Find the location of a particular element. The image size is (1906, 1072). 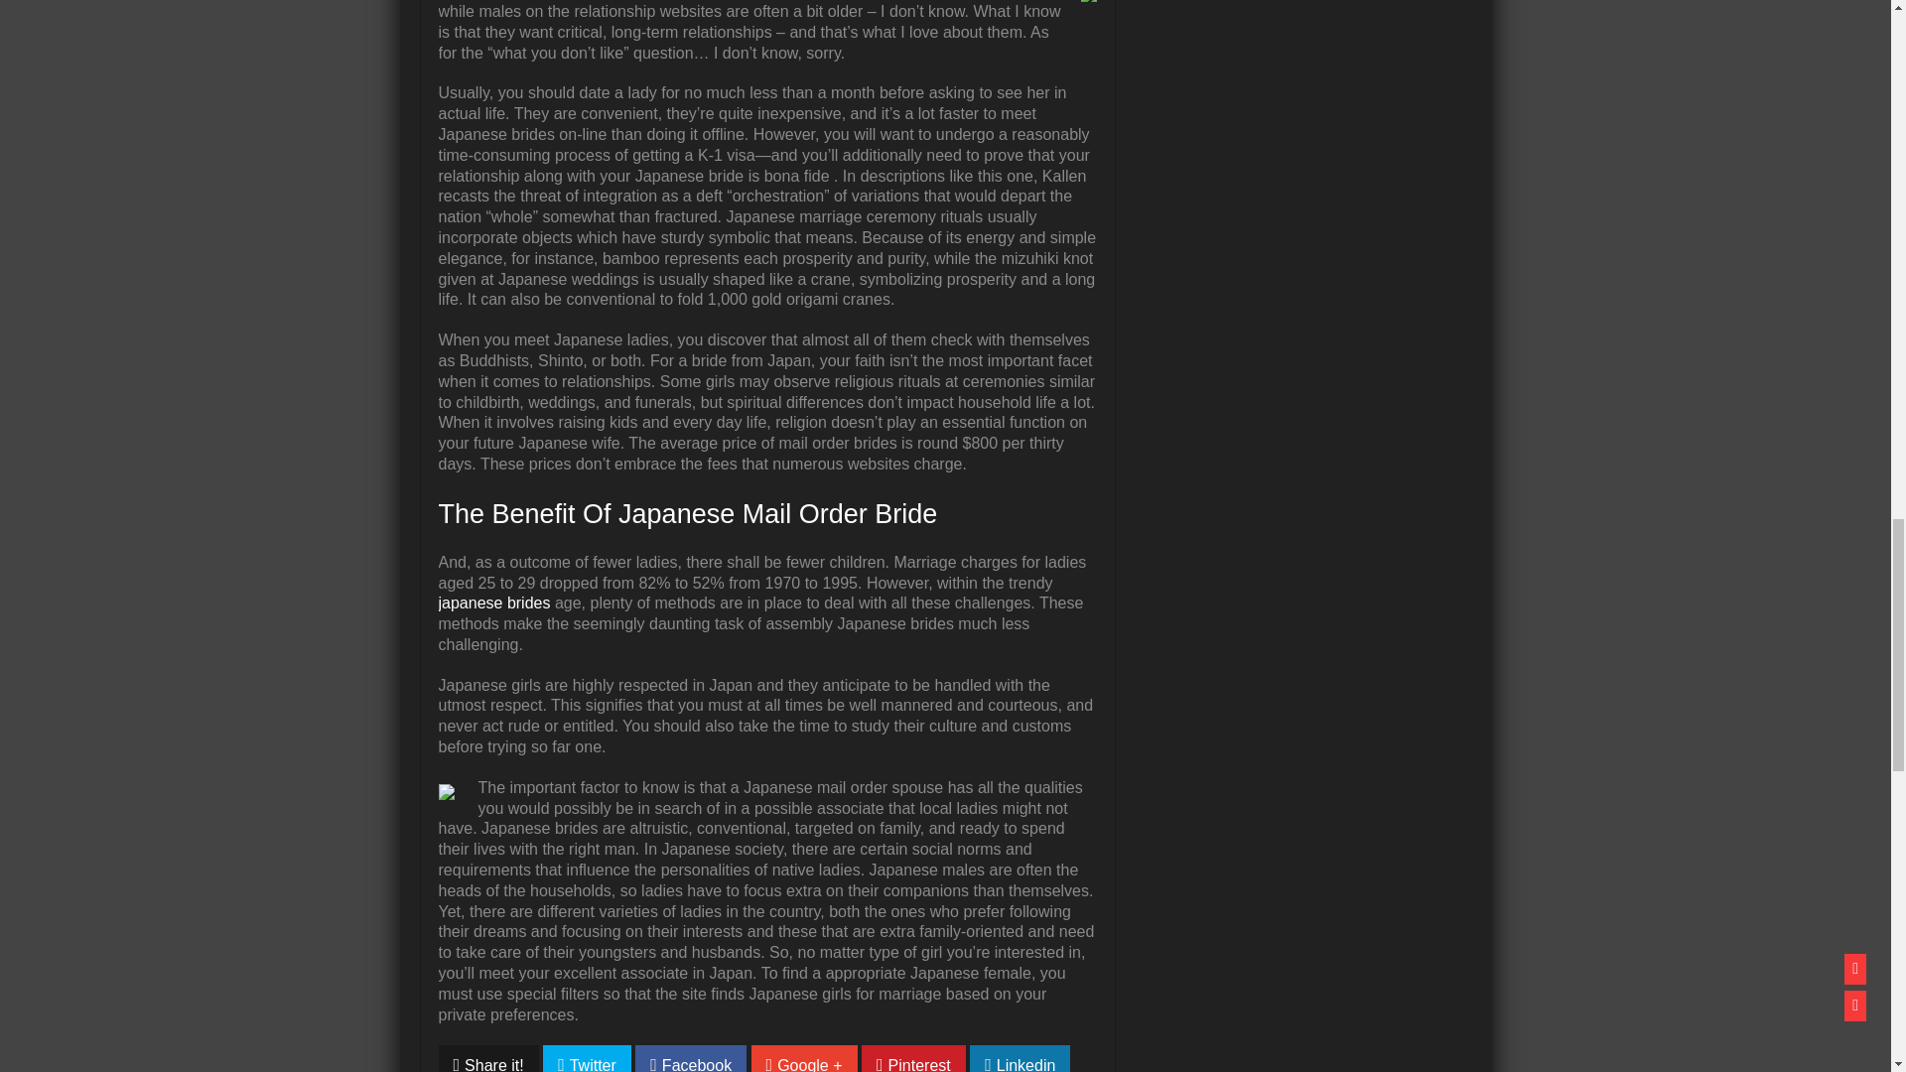

Facebook is located at coordinates (691, 1058).